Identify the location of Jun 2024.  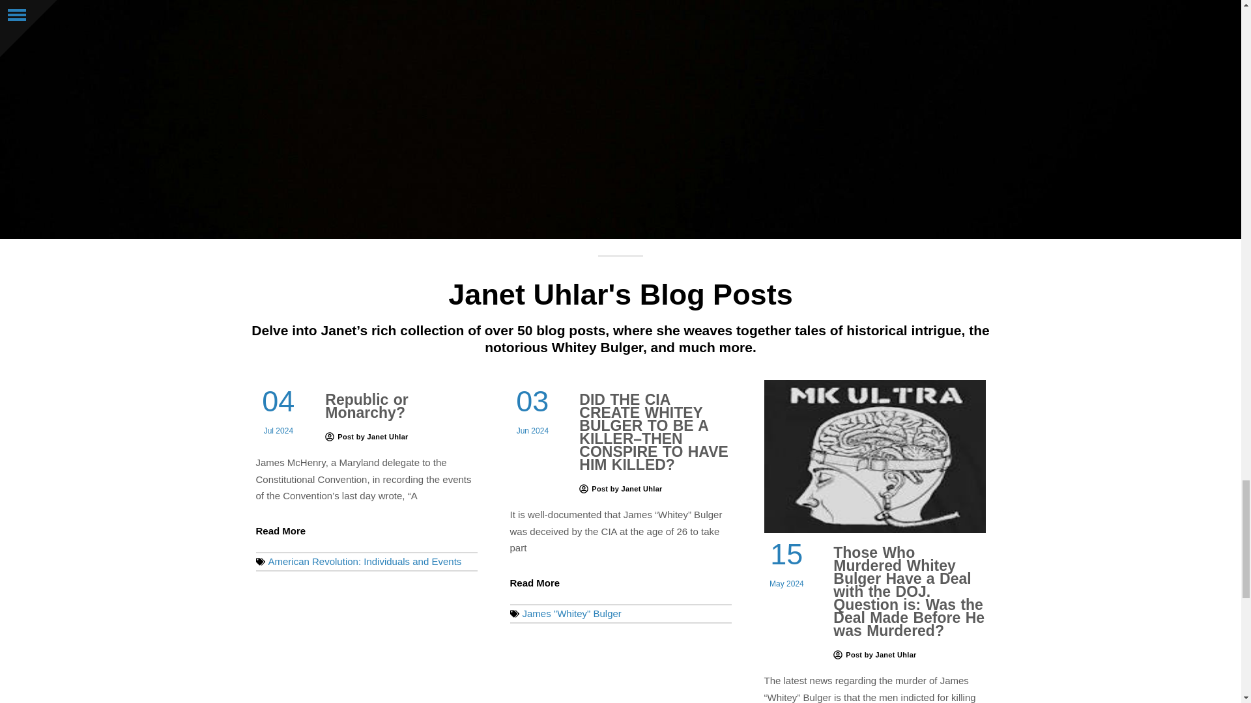
(532, 432).